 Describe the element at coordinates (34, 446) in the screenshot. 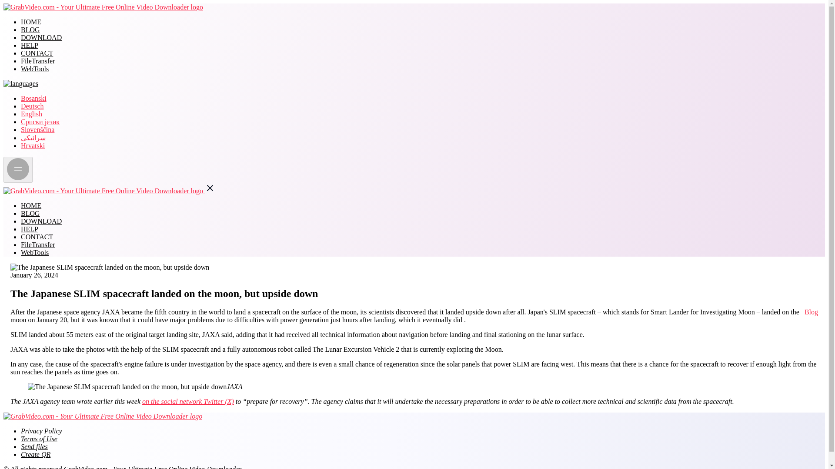

I see `Send files` at that location.